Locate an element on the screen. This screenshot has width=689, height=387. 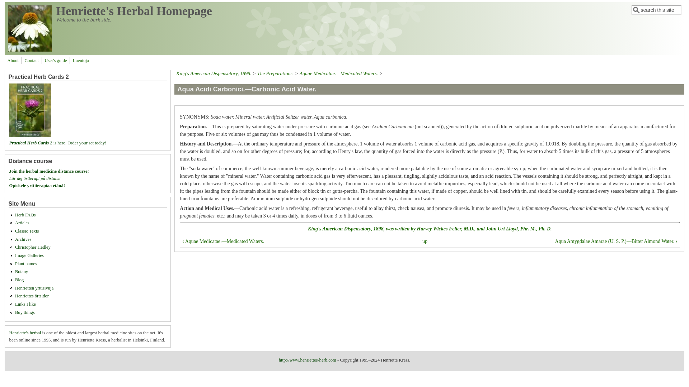
Go to next page is located at coordinates (573, 241).